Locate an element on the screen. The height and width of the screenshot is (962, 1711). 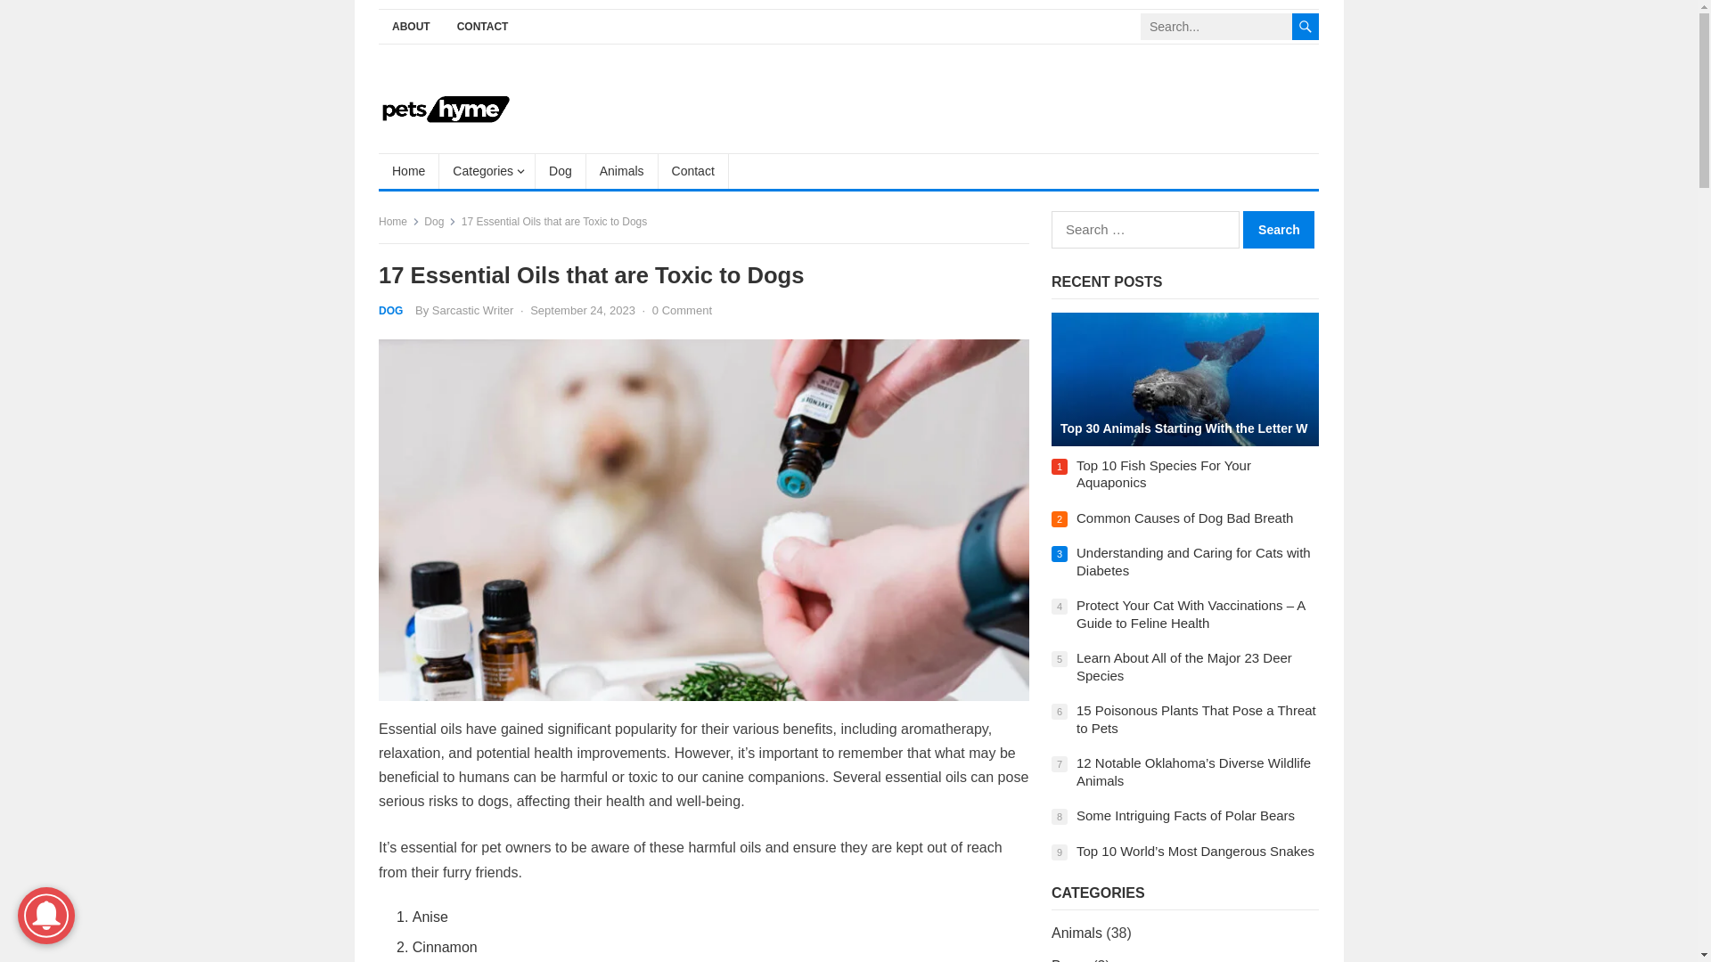
Contact is located at coordinates (693, 170).